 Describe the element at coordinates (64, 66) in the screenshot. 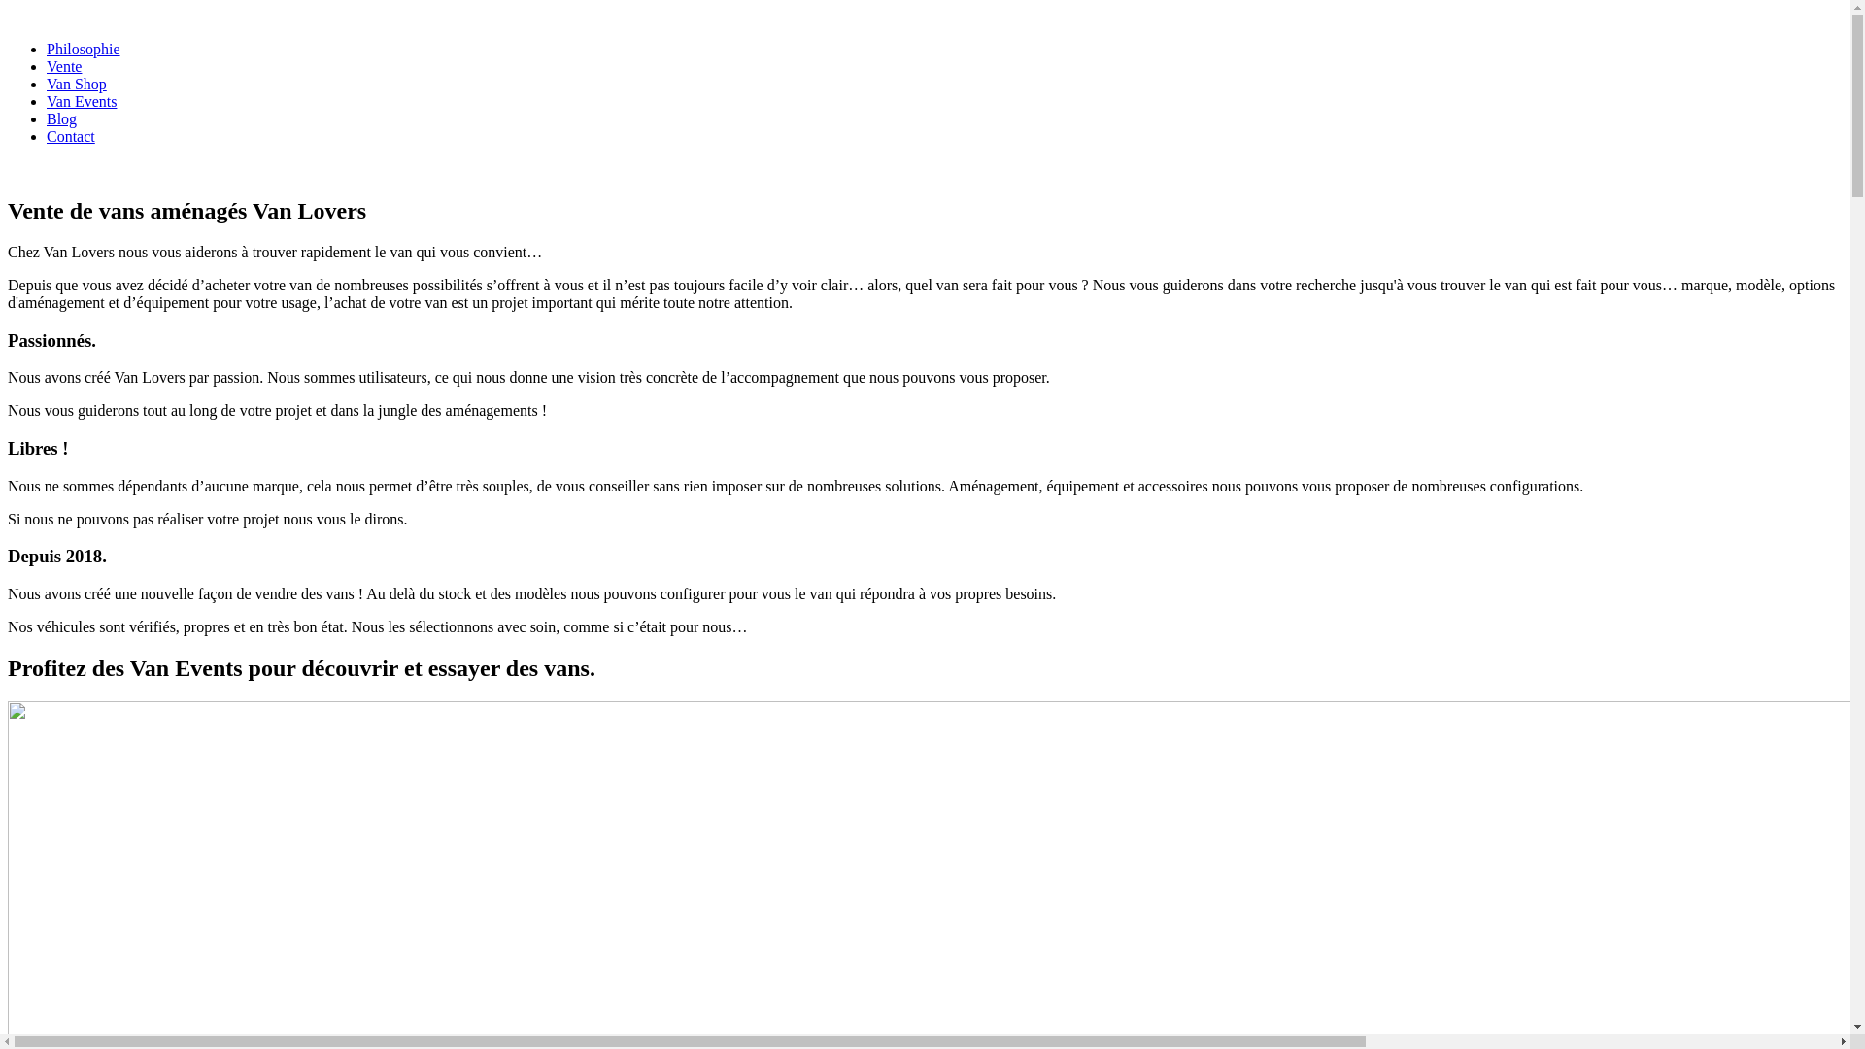

I see `Vente` at that location.